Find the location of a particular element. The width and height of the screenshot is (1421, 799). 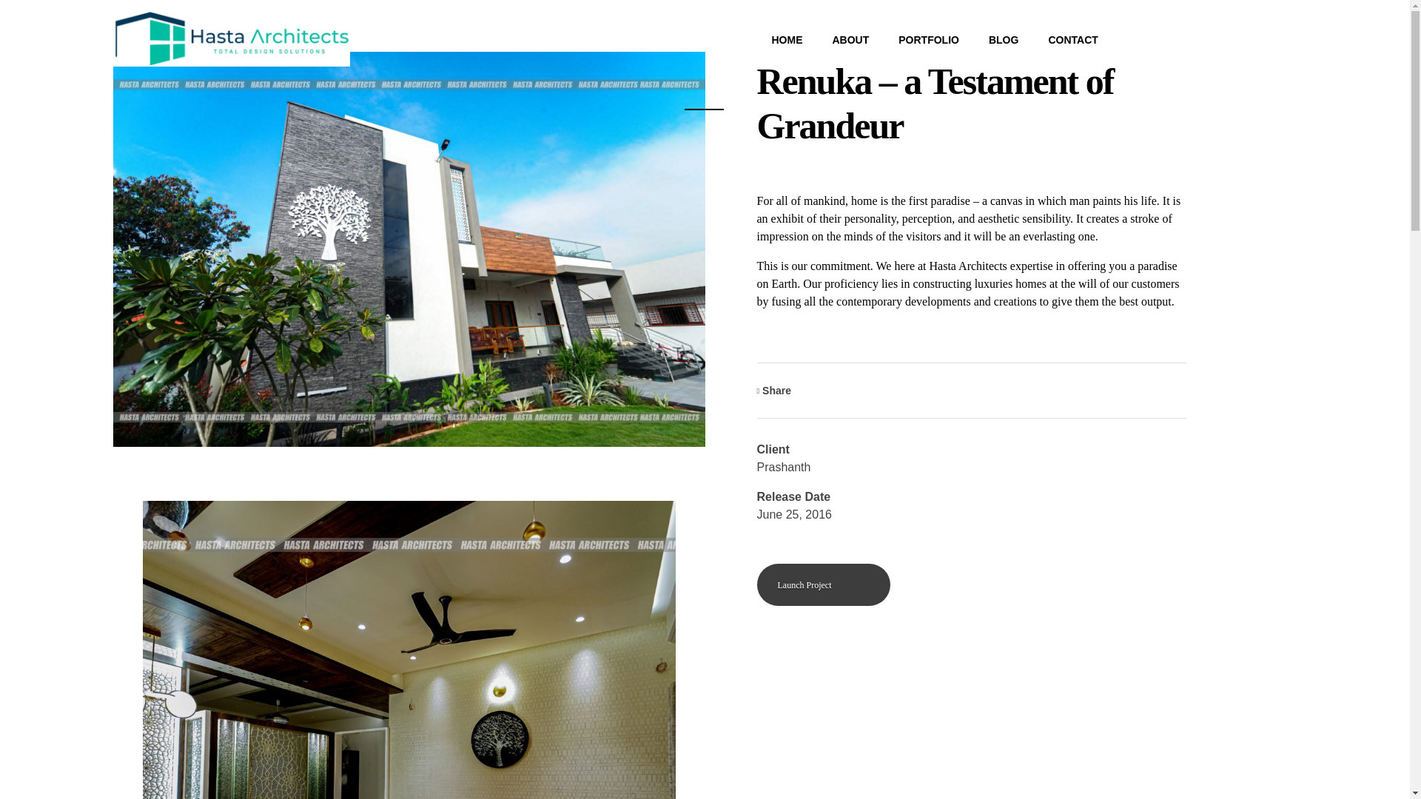

BLOG is located at coordinates (989, 40).